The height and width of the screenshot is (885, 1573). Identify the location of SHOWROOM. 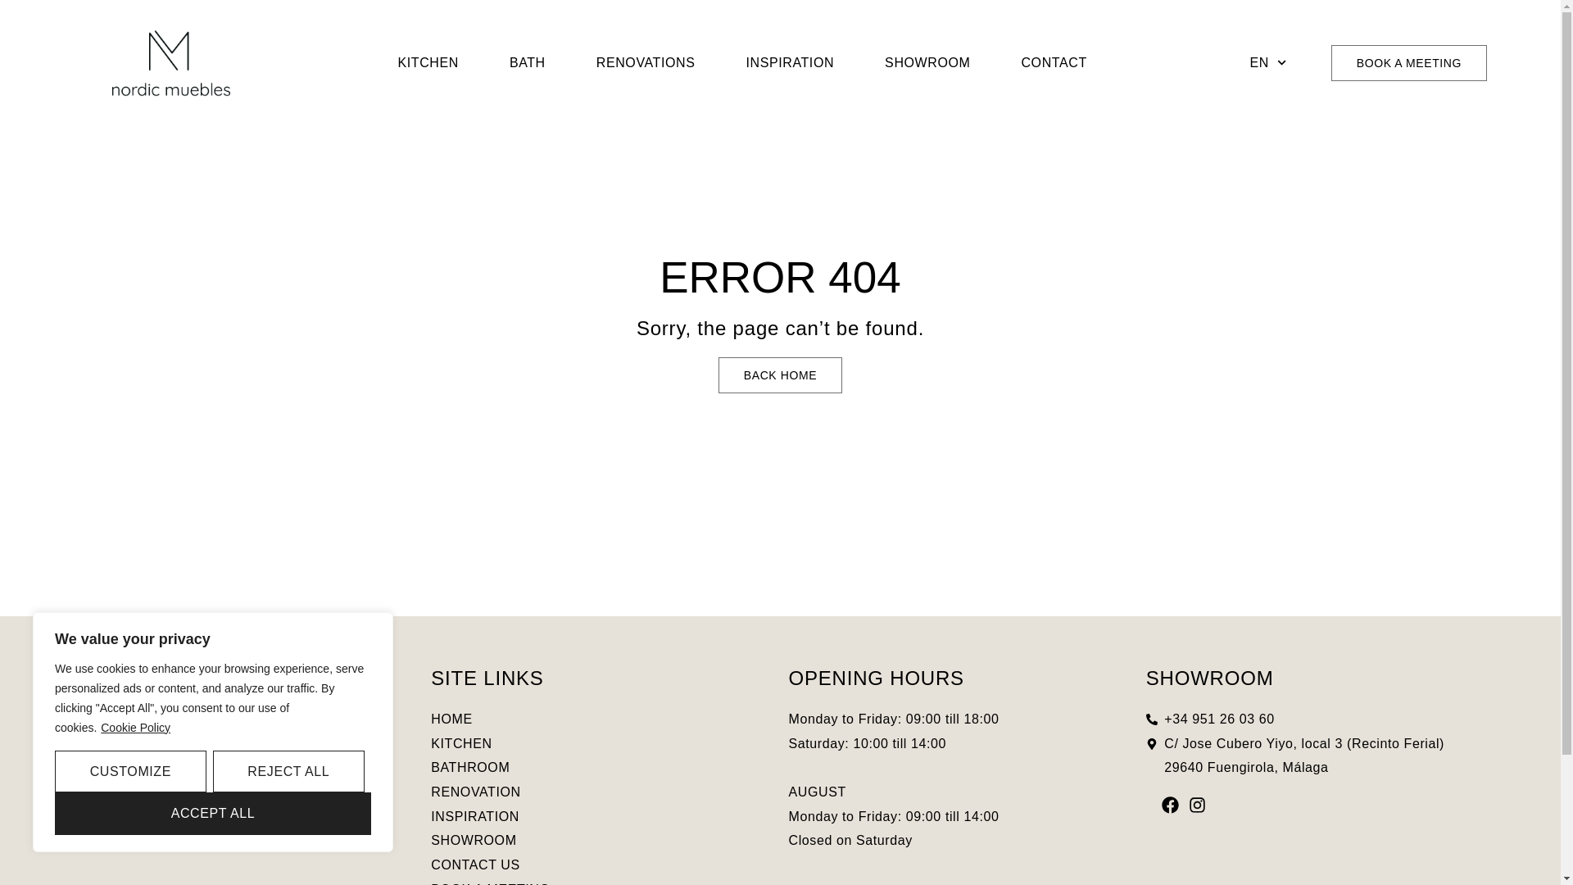
(927, 62).